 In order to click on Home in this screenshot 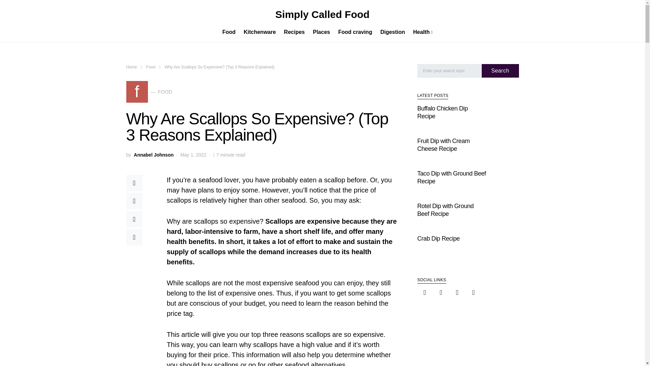, I will do `click(149, 91)`.